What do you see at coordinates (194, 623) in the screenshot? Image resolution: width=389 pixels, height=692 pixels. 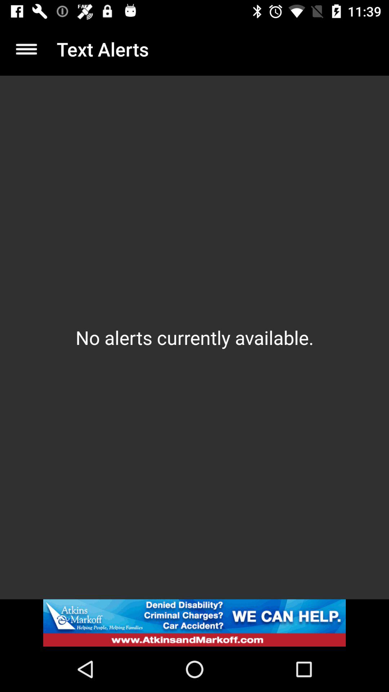 I see `go to the advertisement` at bounding box center [194, 623].